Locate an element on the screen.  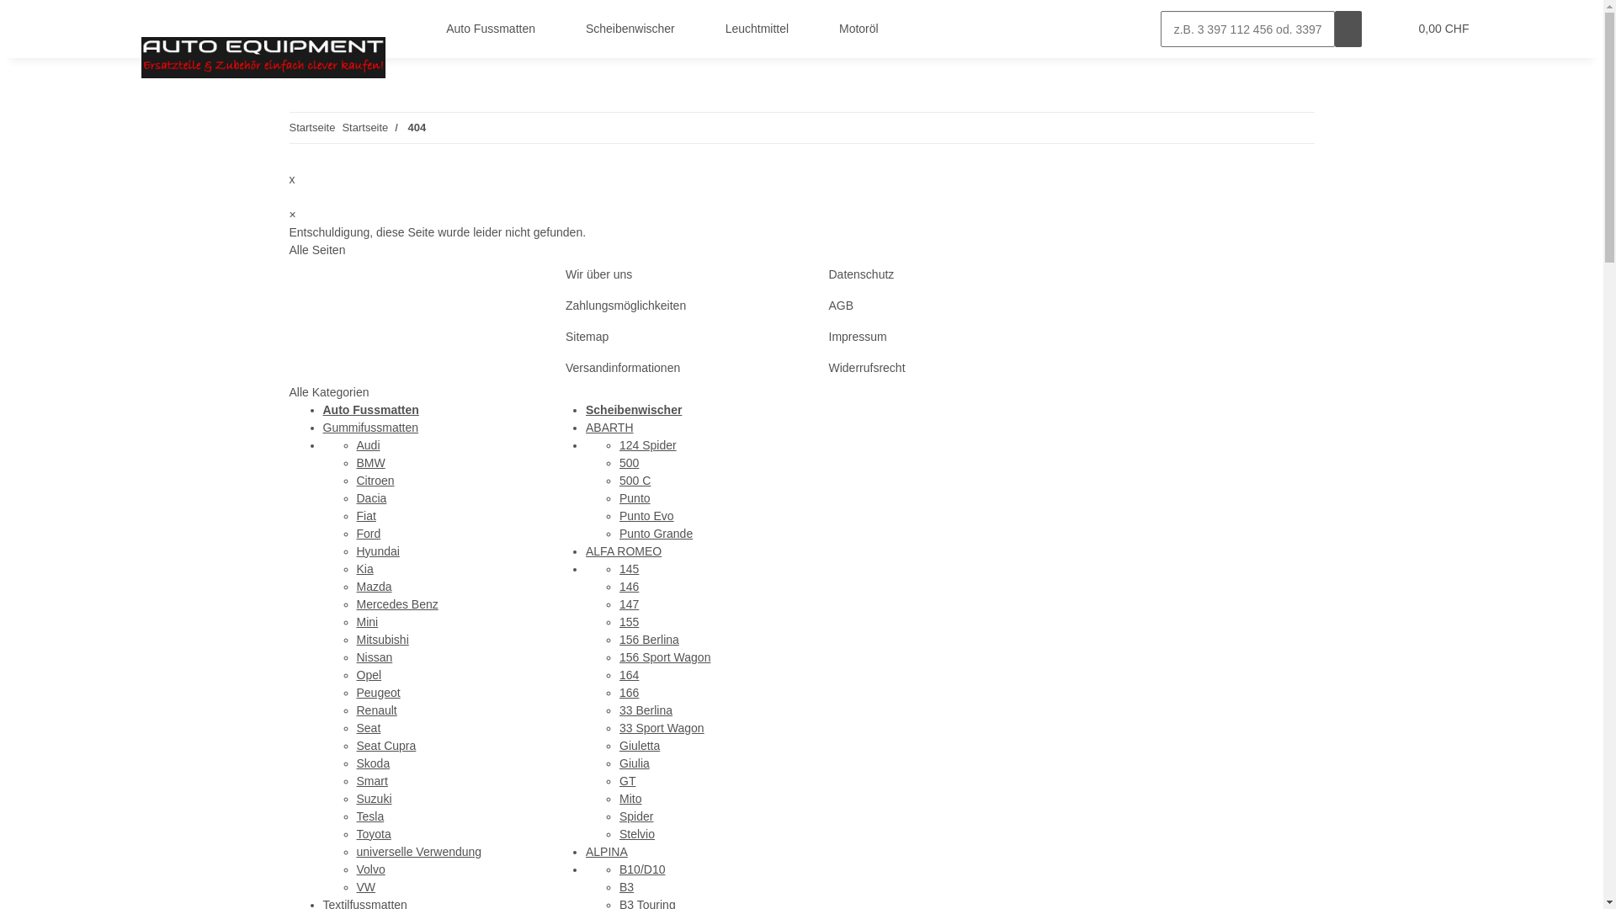
Mercedes Benz is located at coordinates (397, 604).